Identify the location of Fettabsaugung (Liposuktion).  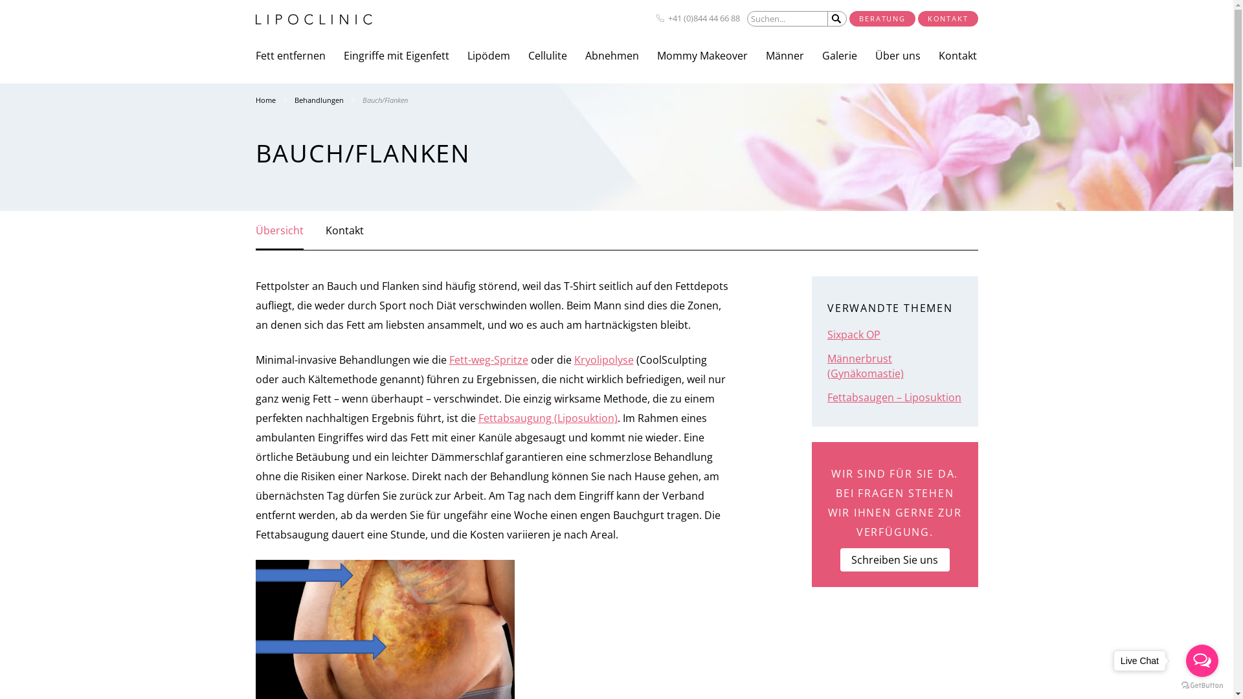
(548, 418).